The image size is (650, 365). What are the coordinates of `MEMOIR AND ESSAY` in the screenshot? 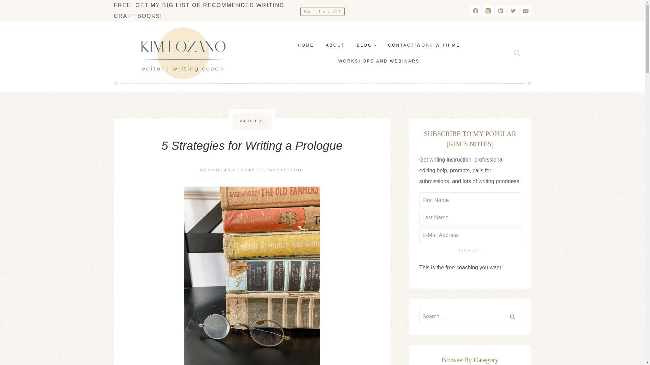 It's located at (227, 170).